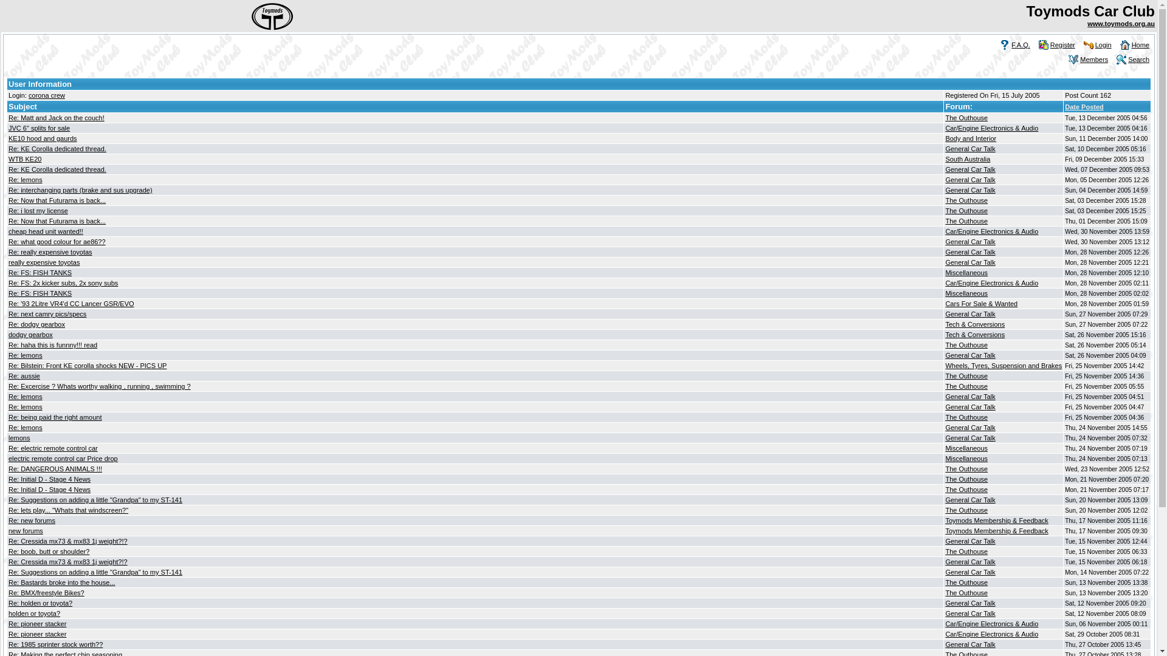  I want to click on The Outhouse, so click(966, 375).